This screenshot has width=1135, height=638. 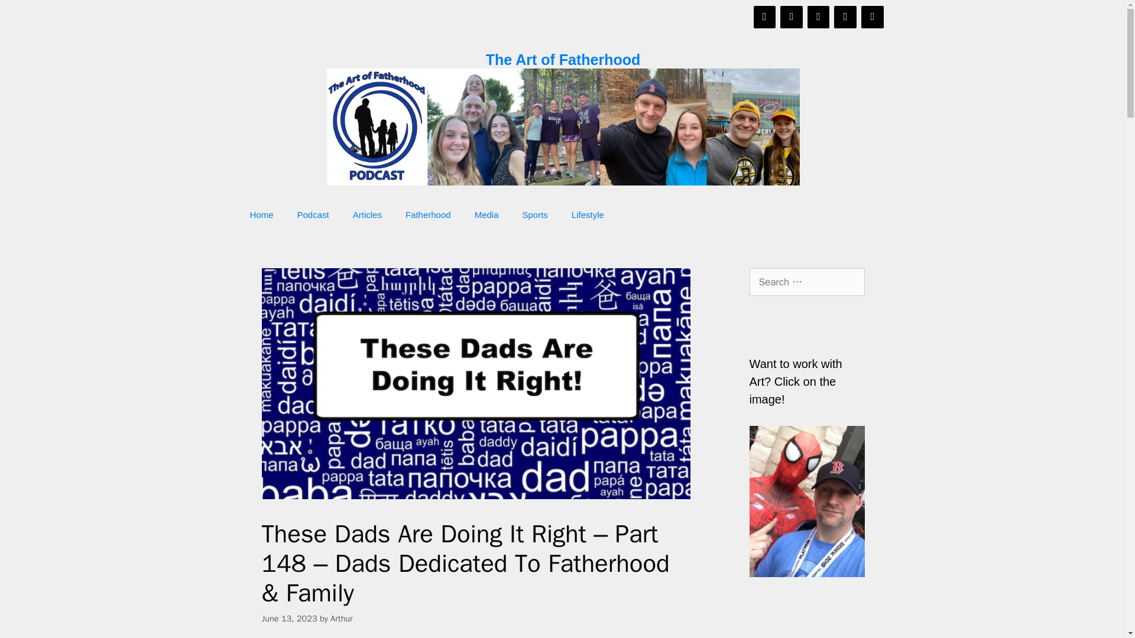 What do you see at coordinates (563, 59) in the screenshot?
I see `The Art of Fatherhood` at bounding box center [563, 59].